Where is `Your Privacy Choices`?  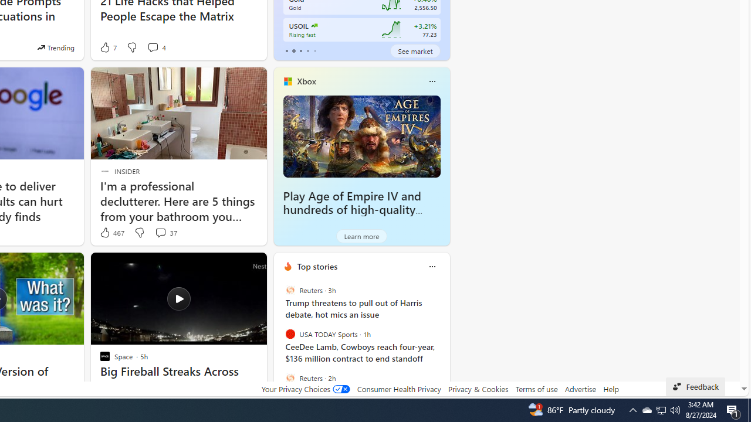 Your Privacy Choices is located at coordinates (305, 389).